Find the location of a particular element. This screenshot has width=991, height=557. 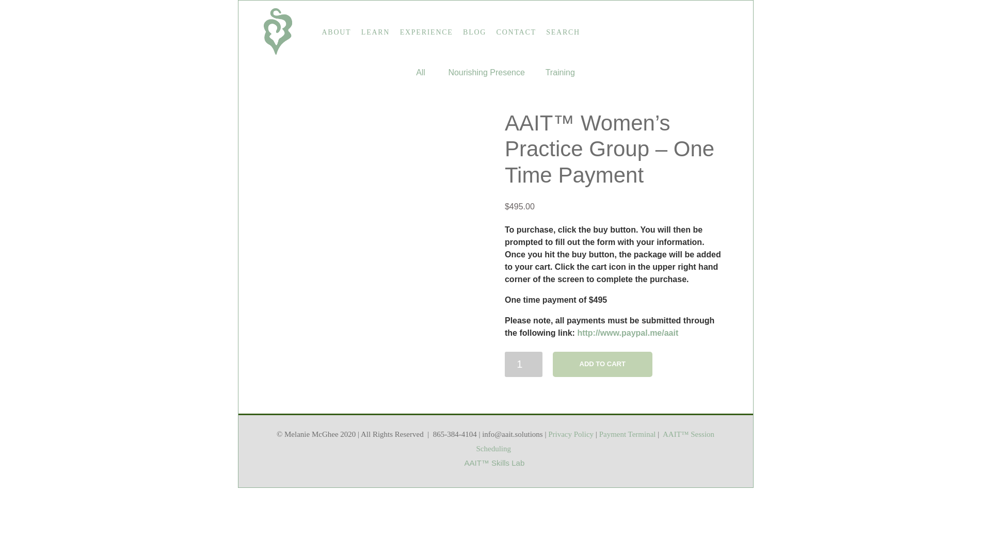

LEARN is located at coordinates (375, 32).